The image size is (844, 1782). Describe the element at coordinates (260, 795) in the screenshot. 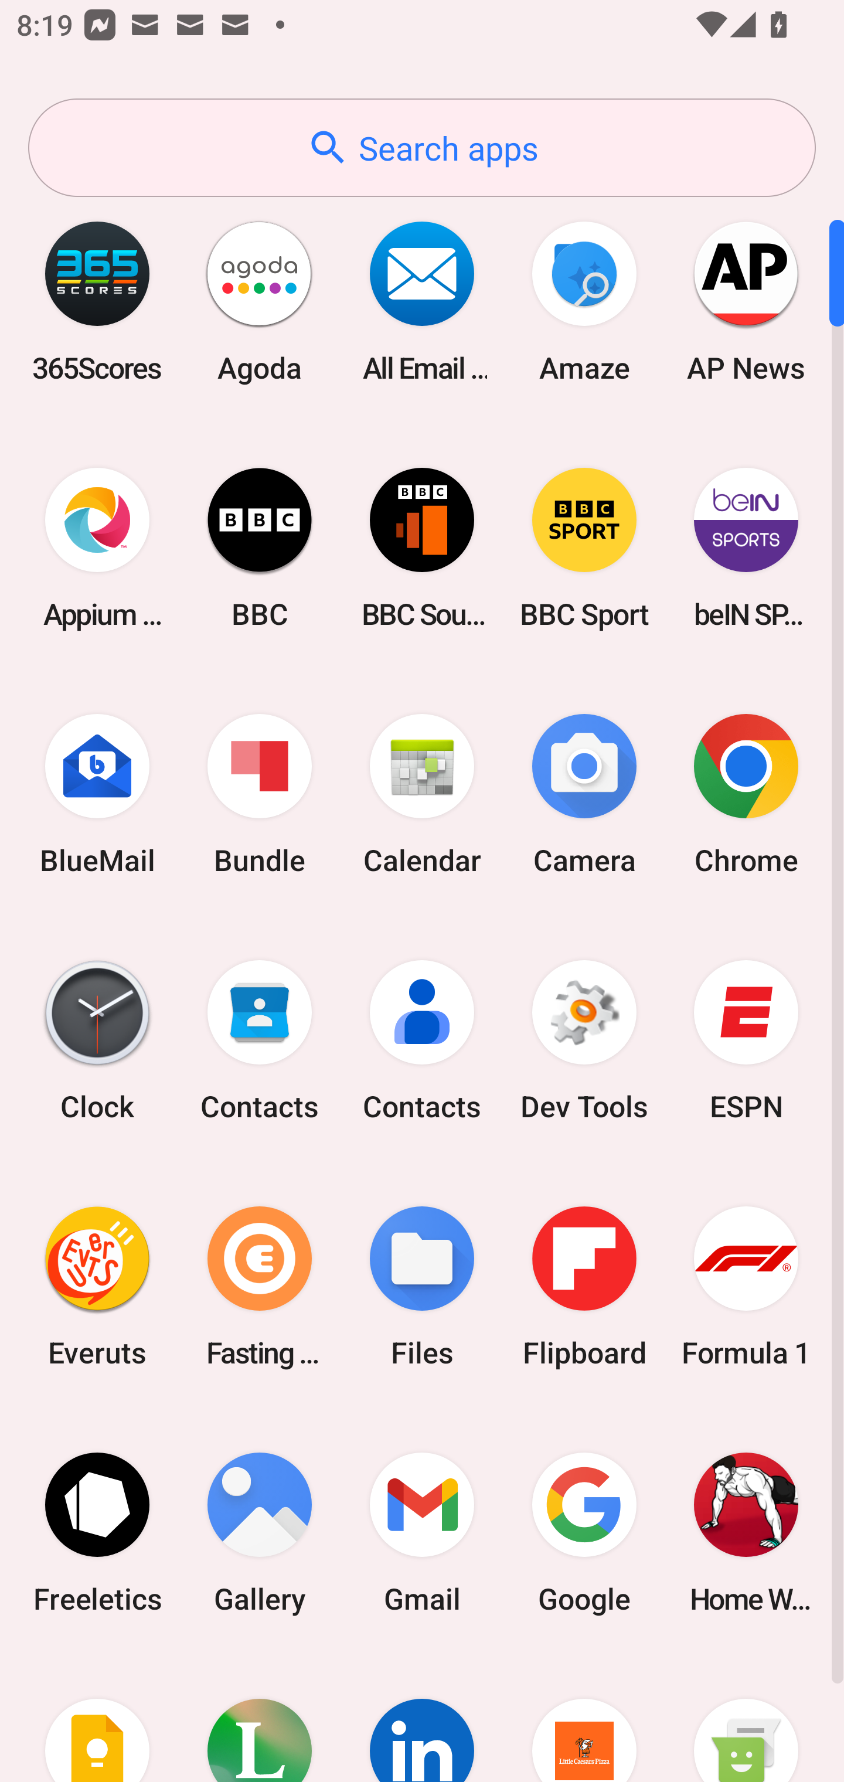

I see `Bundle` at that location.